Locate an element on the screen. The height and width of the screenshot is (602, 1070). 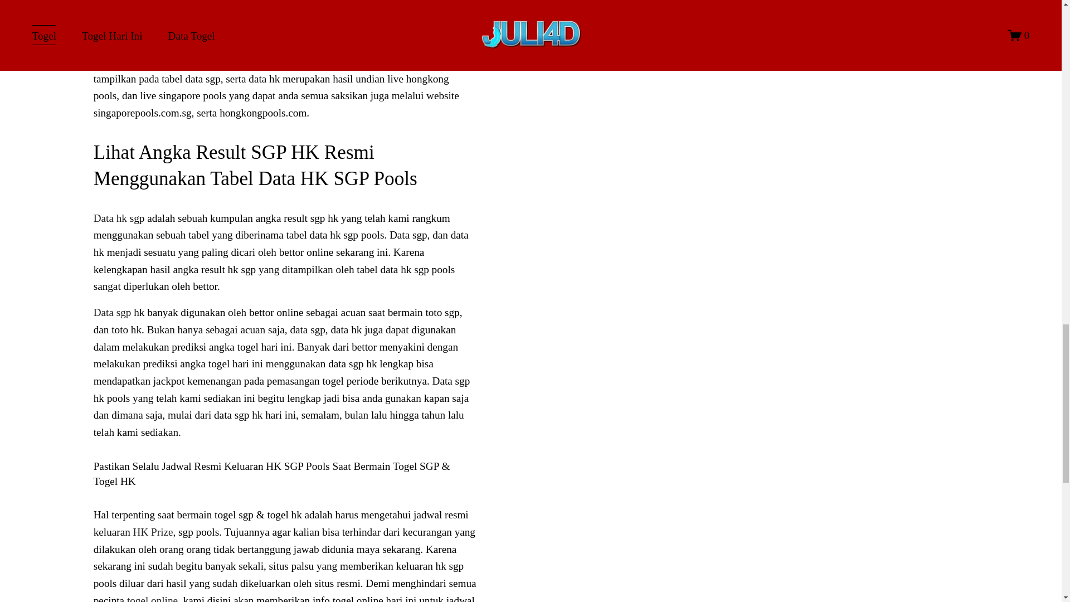
togel online is located at coordinates (152, 599).